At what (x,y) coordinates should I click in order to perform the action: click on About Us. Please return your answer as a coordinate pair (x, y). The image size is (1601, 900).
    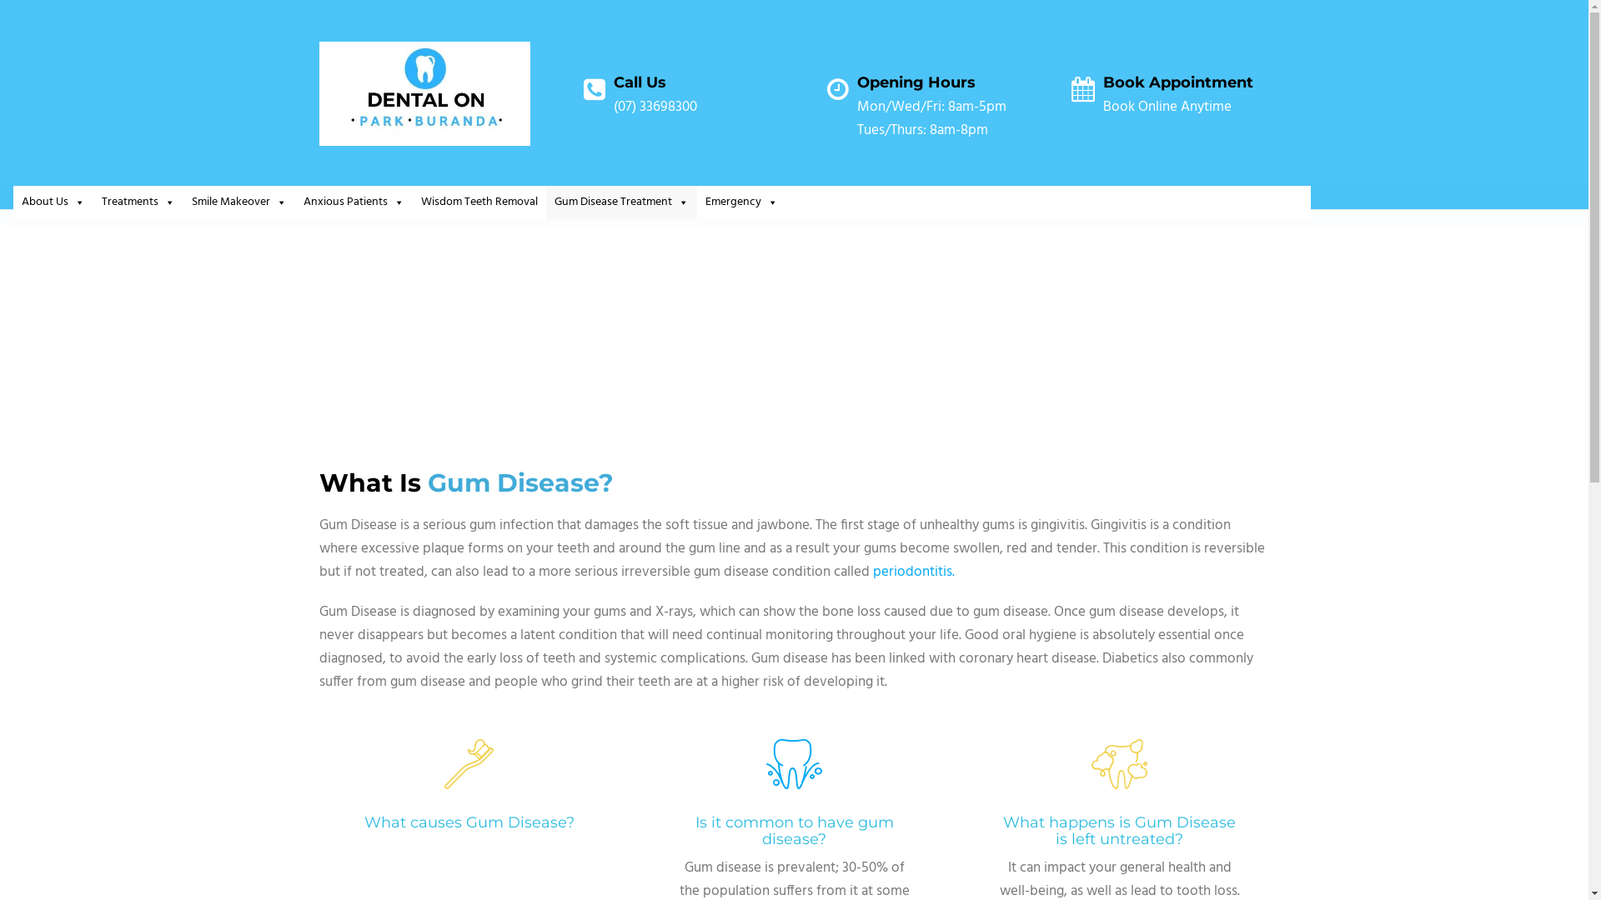
    Looking at the image, I should click on (53, 202).